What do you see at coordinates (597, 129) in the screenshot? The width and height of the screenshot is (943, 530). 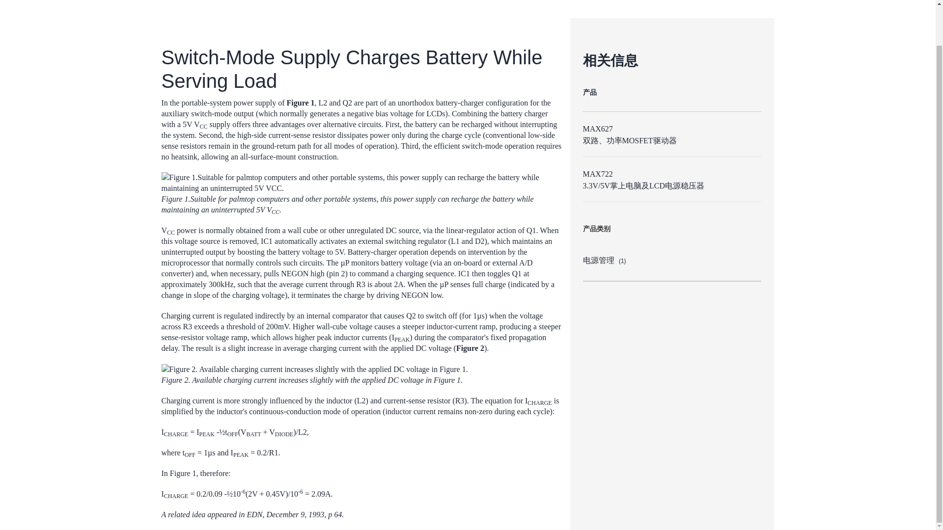 I see `MAX627` at bounding box center [597, 129].